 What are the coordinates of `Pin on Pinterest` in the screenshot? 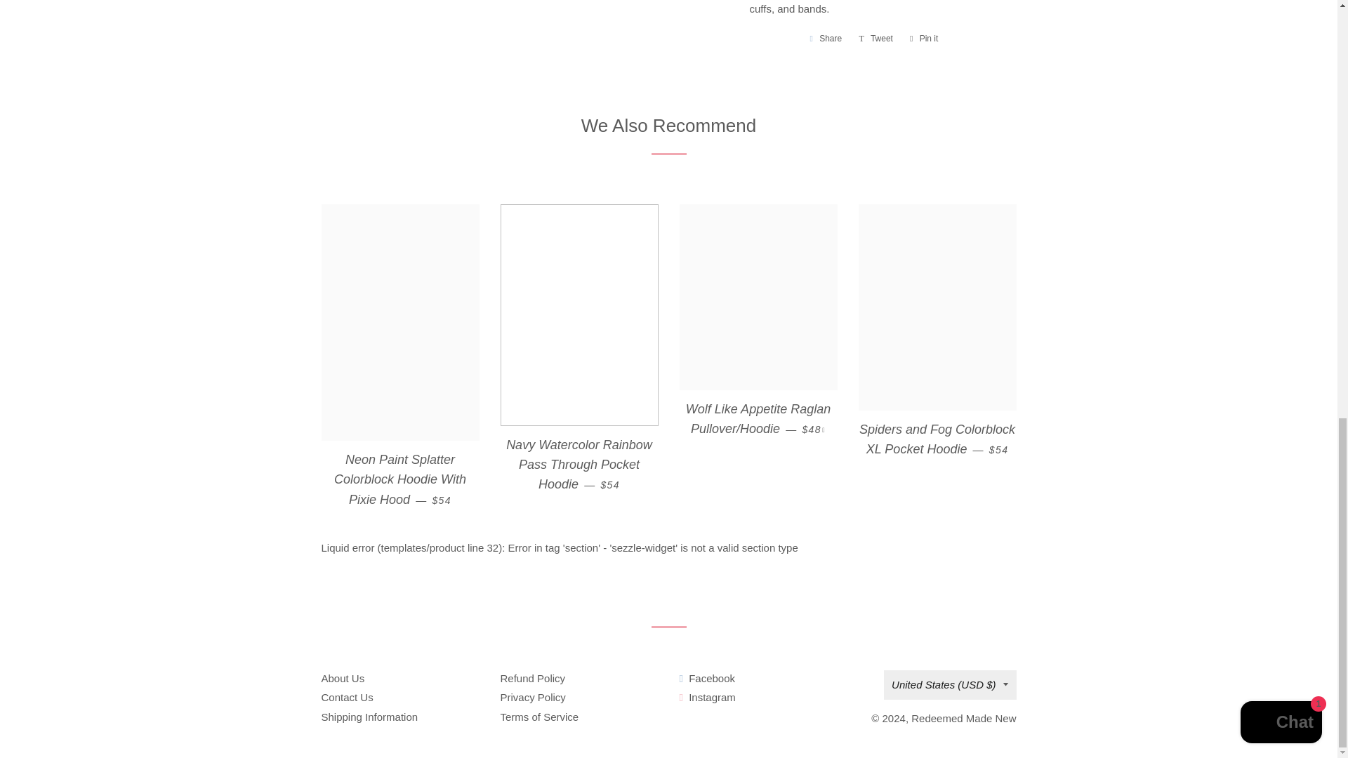 It's located at (924, 38).